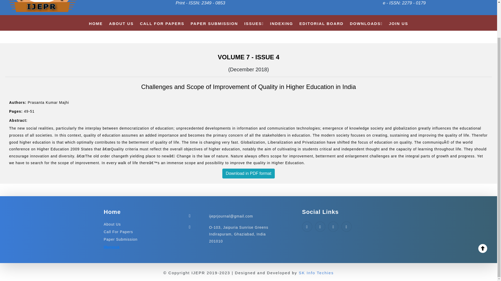 The height and width of the screenshot is (281, 501). I want to click on lifemissk, so click(112, 247).